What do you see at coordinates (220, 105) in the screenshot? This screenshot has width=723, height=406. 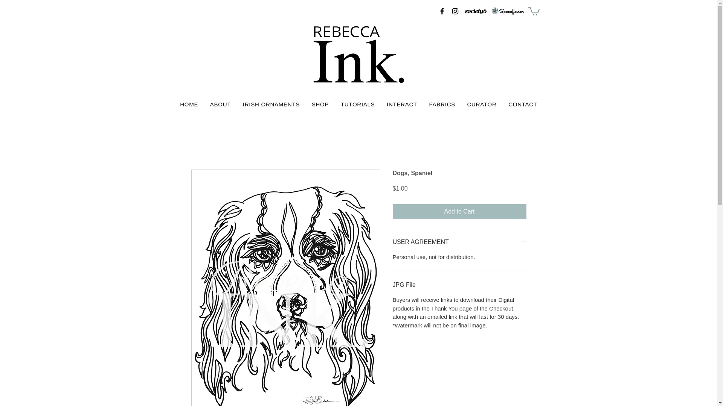 I see `ABOUT` at bounding box center [220, 105].